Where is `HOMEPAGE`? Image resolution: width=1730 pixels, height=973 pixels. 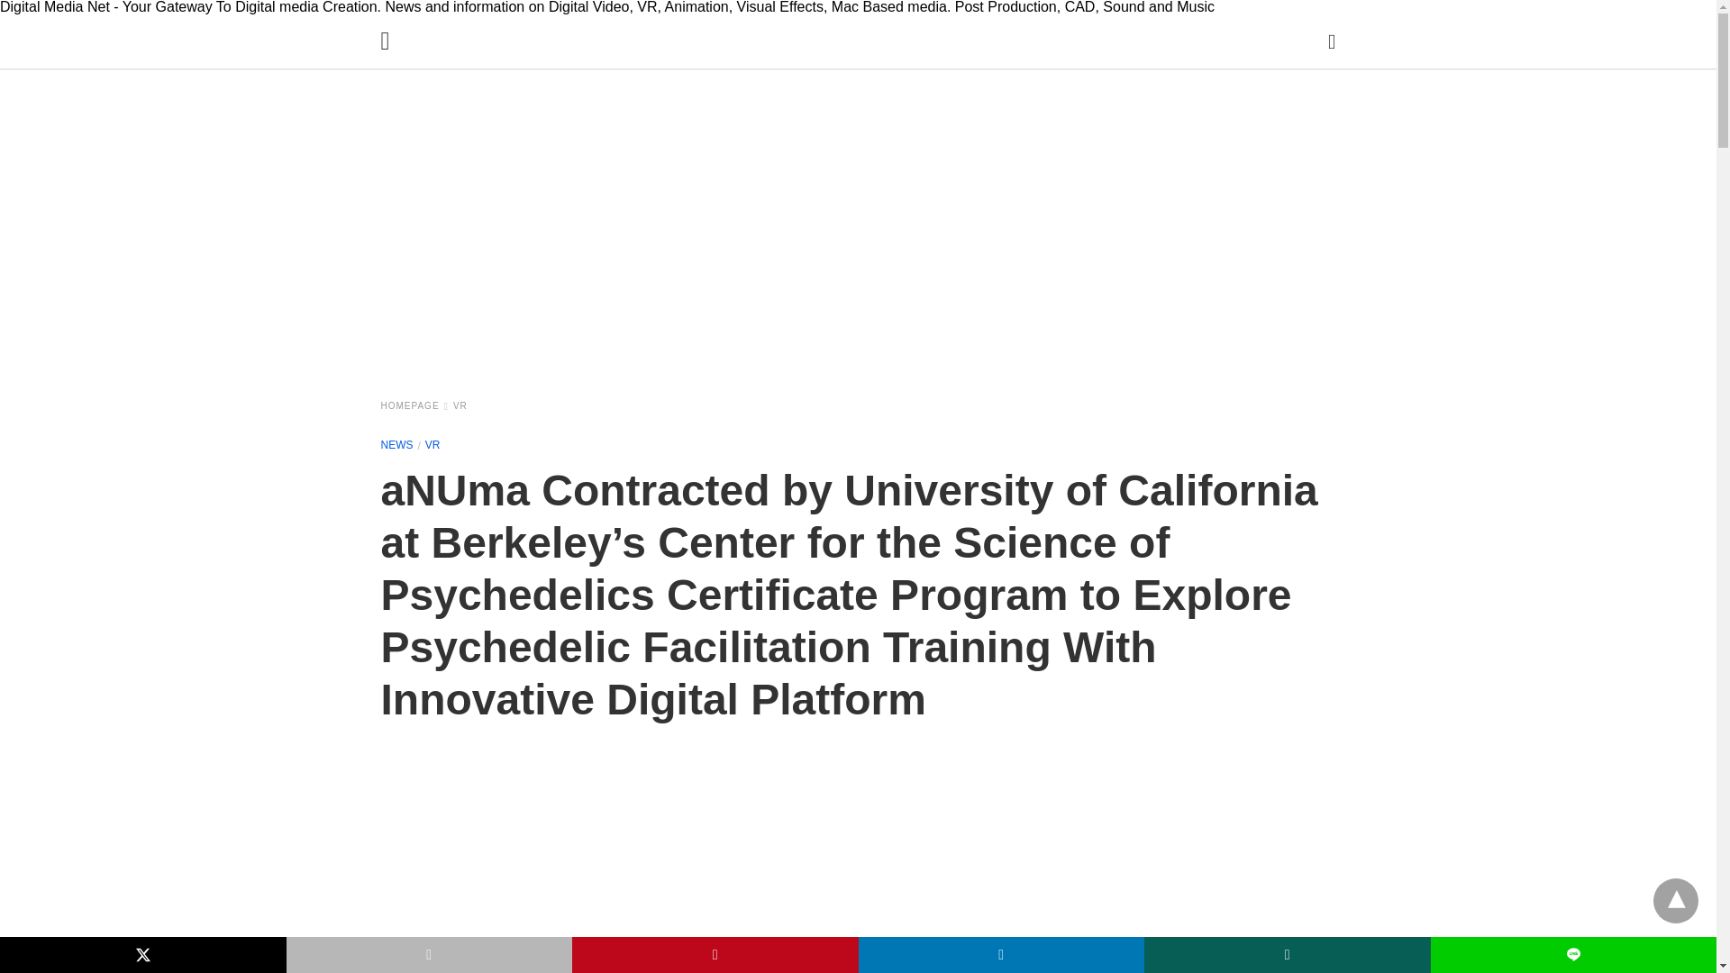
HOMEPAGE is located at coordinates (414, 405).